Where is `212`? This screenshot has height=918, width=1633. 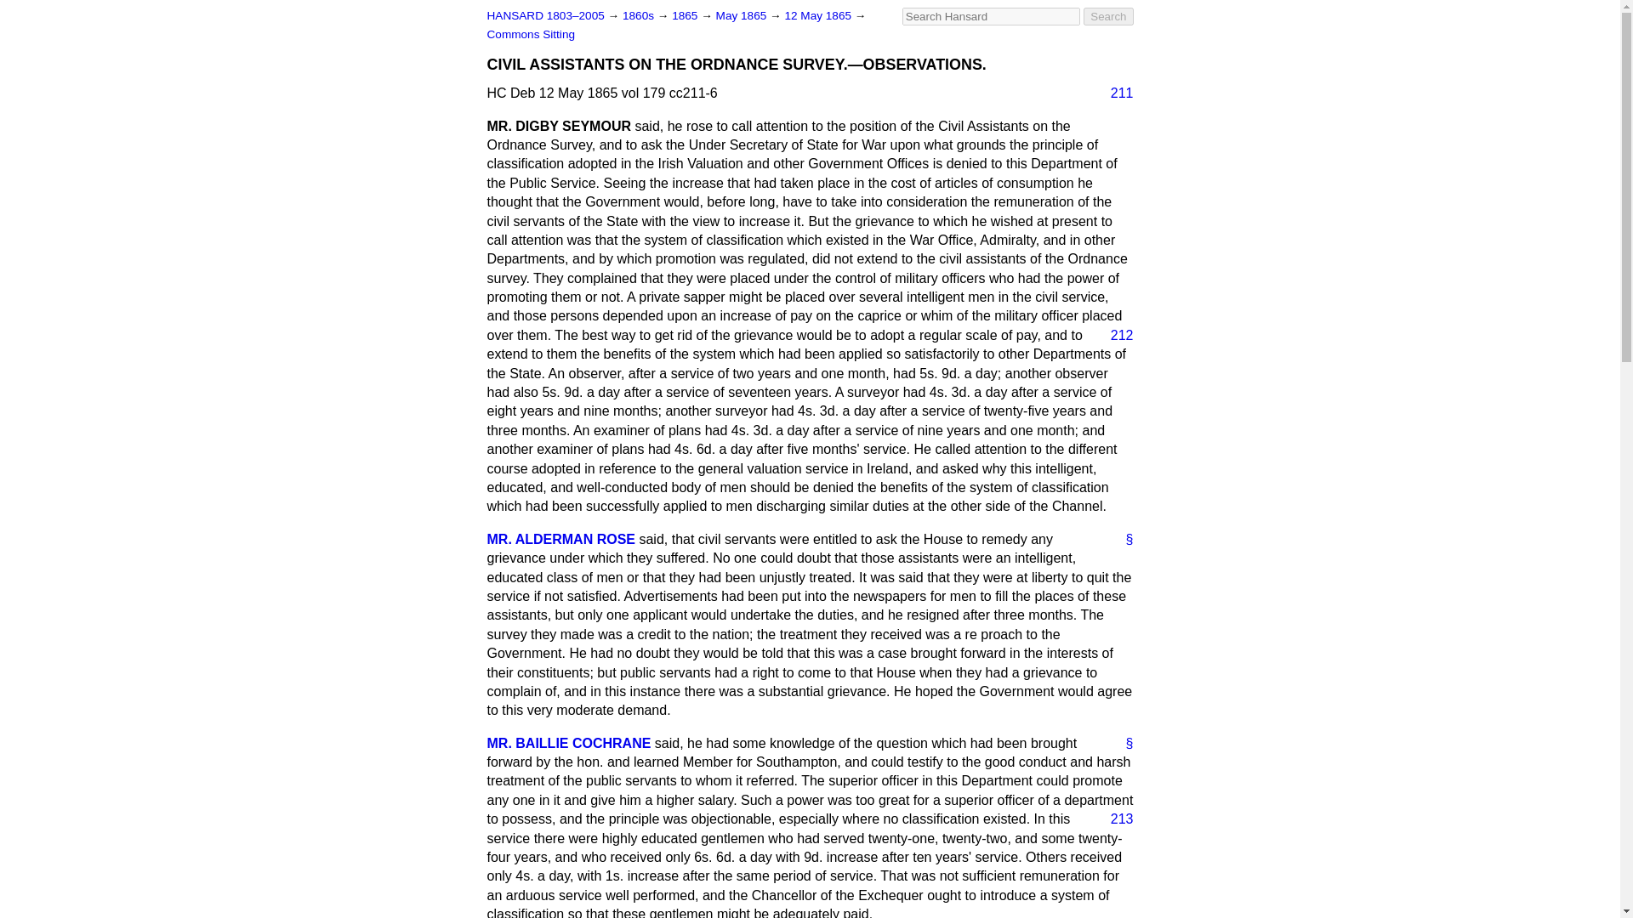
212 is located at coordinates (1115, 336).